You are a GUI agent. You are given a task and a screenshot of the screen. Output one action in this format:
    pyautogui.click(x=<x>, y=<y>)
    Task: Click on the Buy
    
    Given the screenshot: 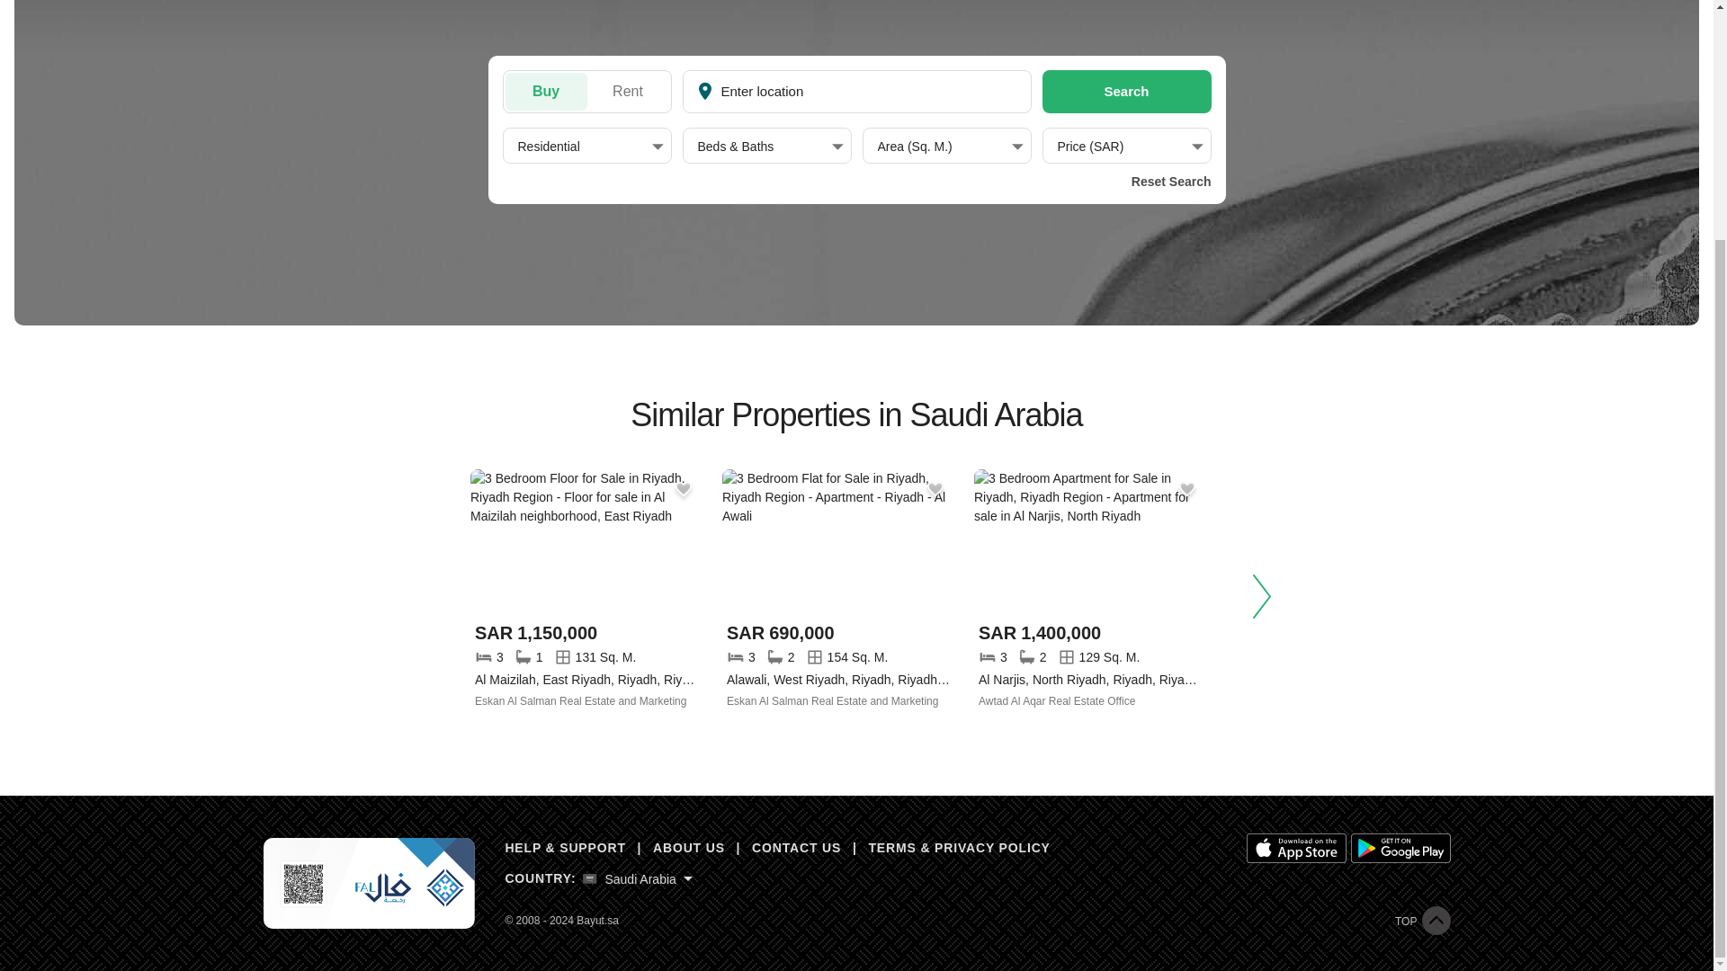 What is the action you would take?
    pyautogui.click(x=546, y=92)
    